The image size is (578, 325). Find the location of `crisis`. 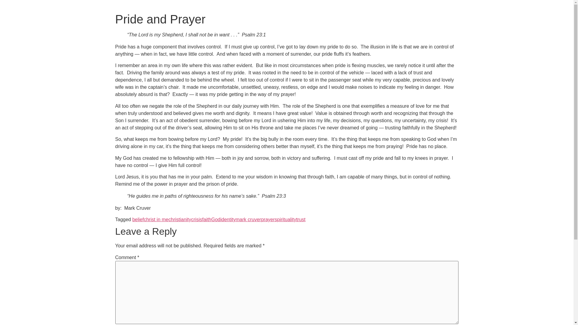

crisis is located at coordinates (196, 219).